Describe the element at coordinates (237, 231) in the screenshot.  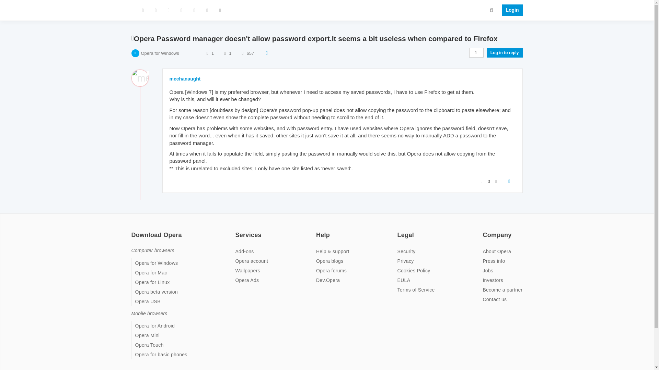
I see `on` at that location.